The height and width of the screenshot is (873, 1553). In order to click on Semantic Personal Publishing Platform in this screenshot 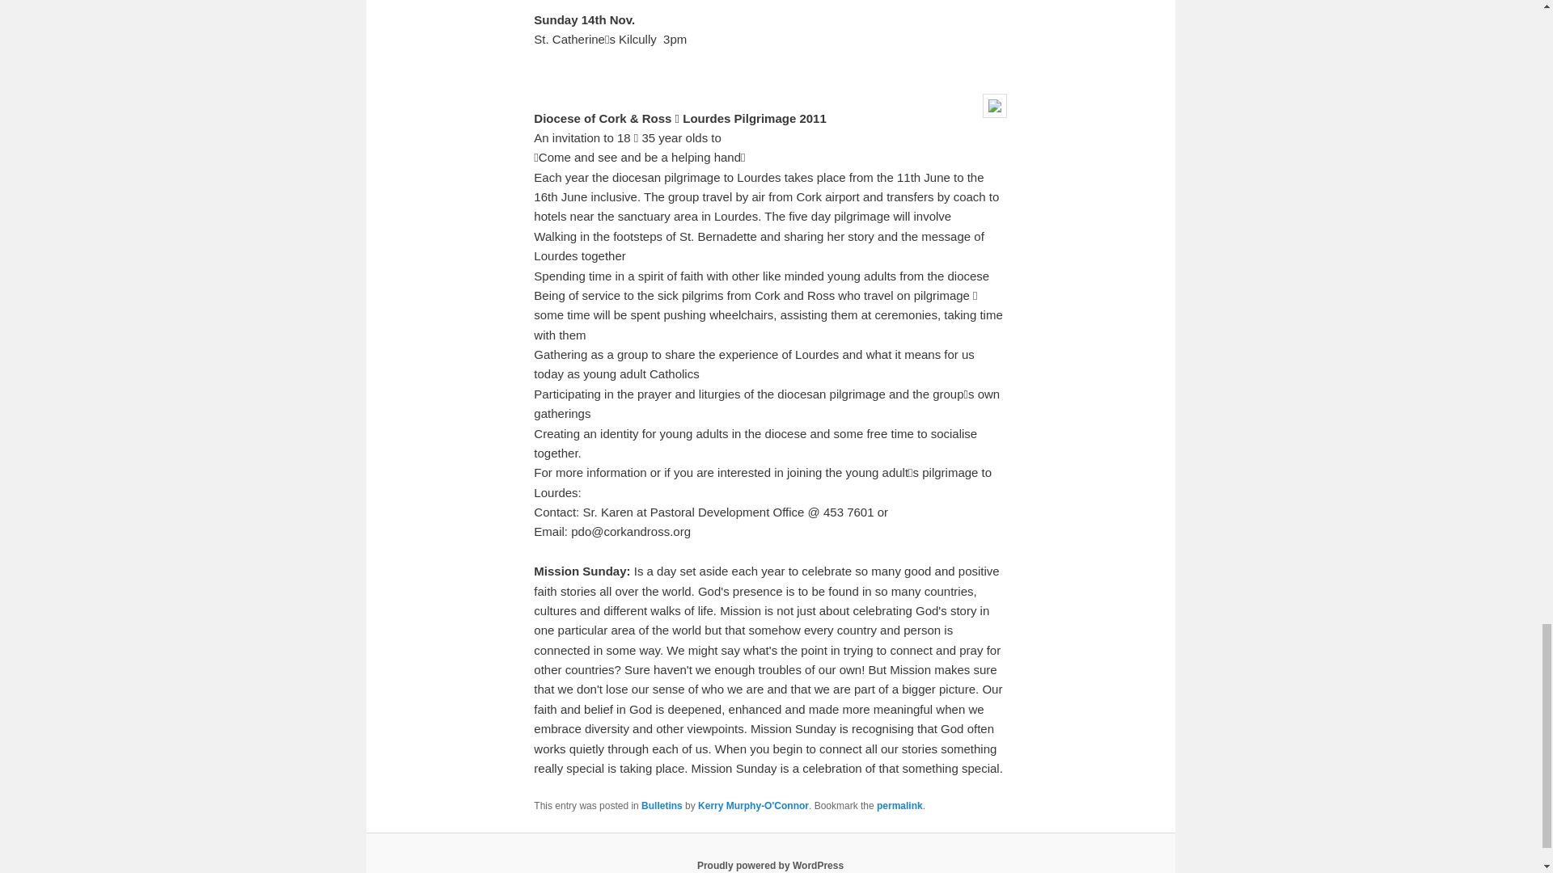, I will do `click(770, 864)`.